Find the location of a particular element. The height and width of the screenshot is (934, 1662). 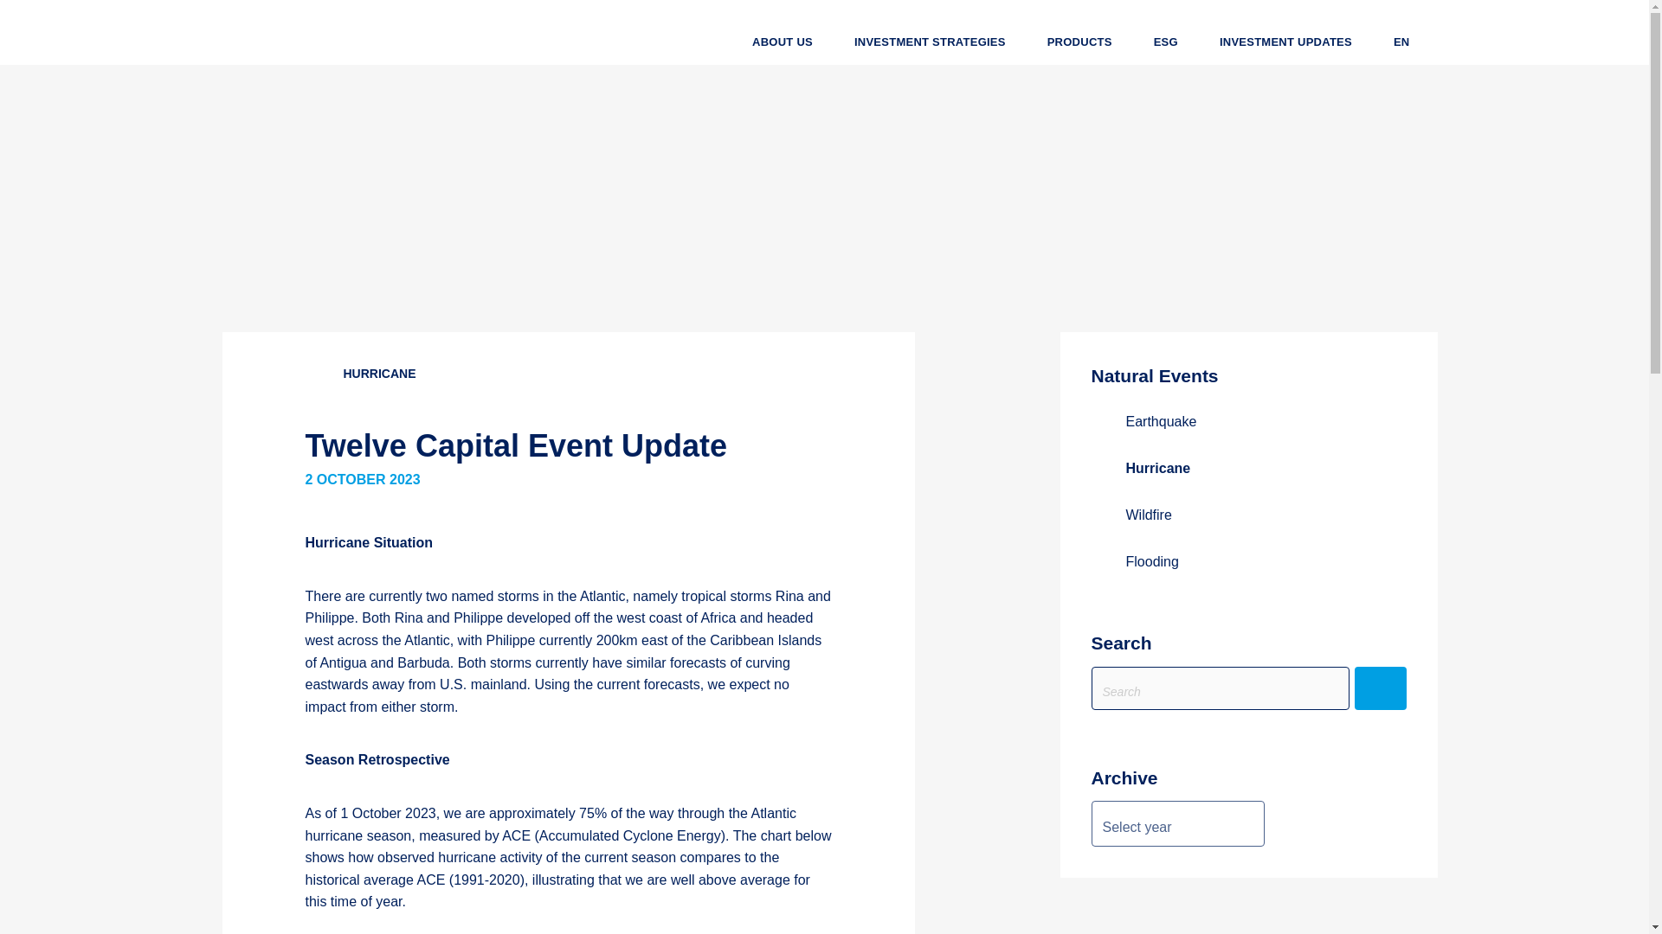

Wildfire is located at coordinates (1248, 515).